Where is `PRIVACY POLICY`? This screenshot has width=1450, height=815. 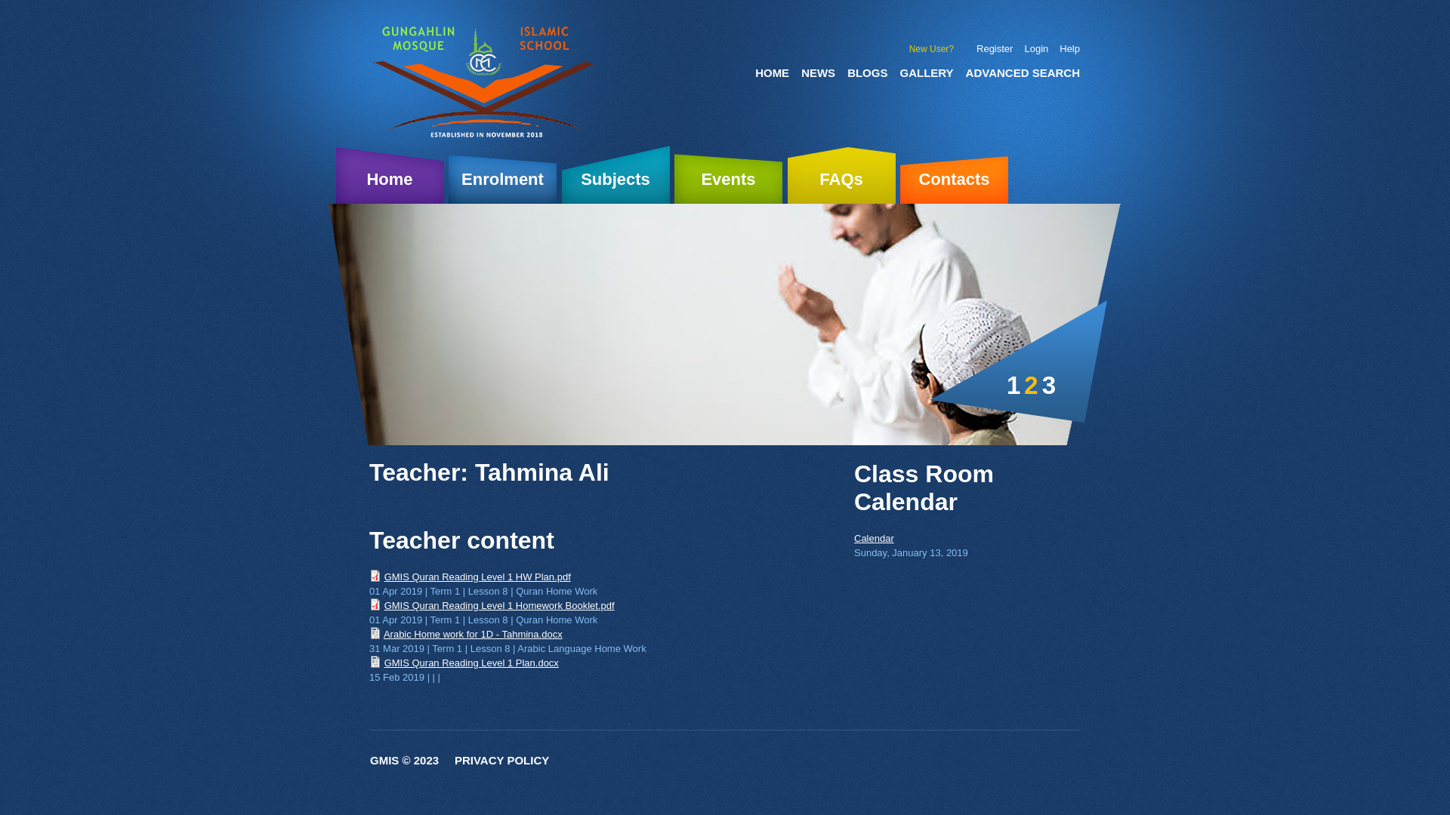 PRIVACY POLICY is located at coordinates (501, 761).